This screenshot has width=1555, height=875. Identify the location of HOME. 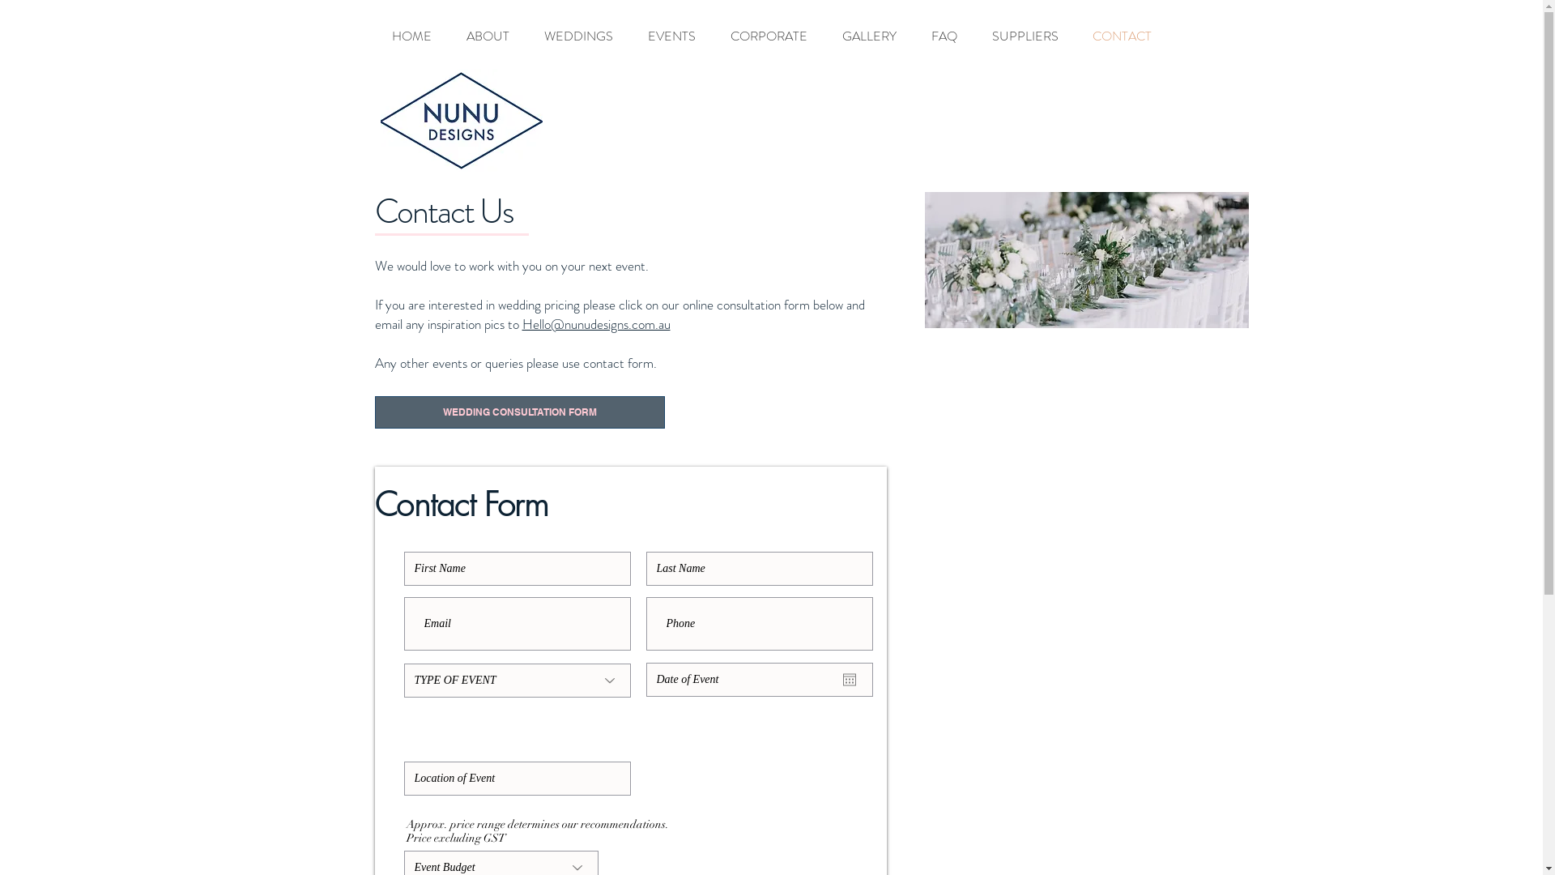
(411, 36).